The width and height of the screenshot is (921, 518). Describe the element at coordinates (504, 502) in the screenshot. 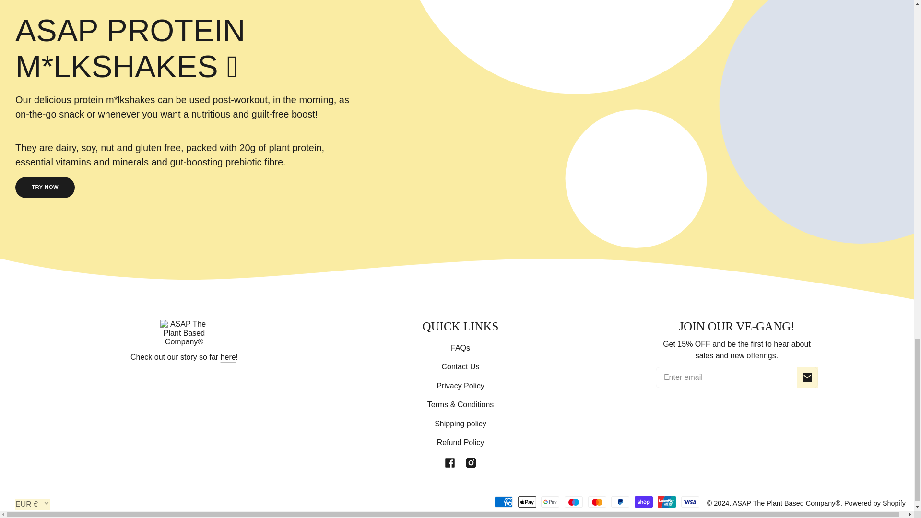

I see `American Express` at that location.